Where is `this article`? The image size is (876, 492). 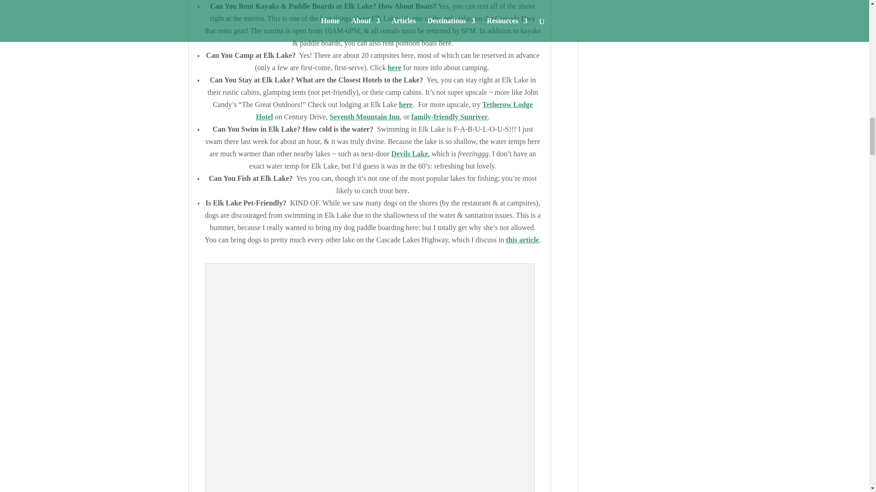 this article is located at coordinates (522, 240).